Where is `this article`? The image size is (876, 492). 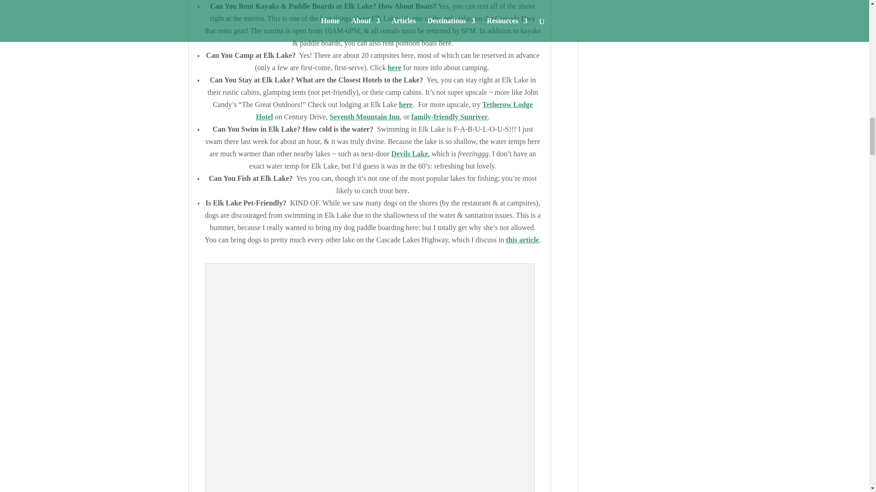 this article is located at coordinates (522, 240).